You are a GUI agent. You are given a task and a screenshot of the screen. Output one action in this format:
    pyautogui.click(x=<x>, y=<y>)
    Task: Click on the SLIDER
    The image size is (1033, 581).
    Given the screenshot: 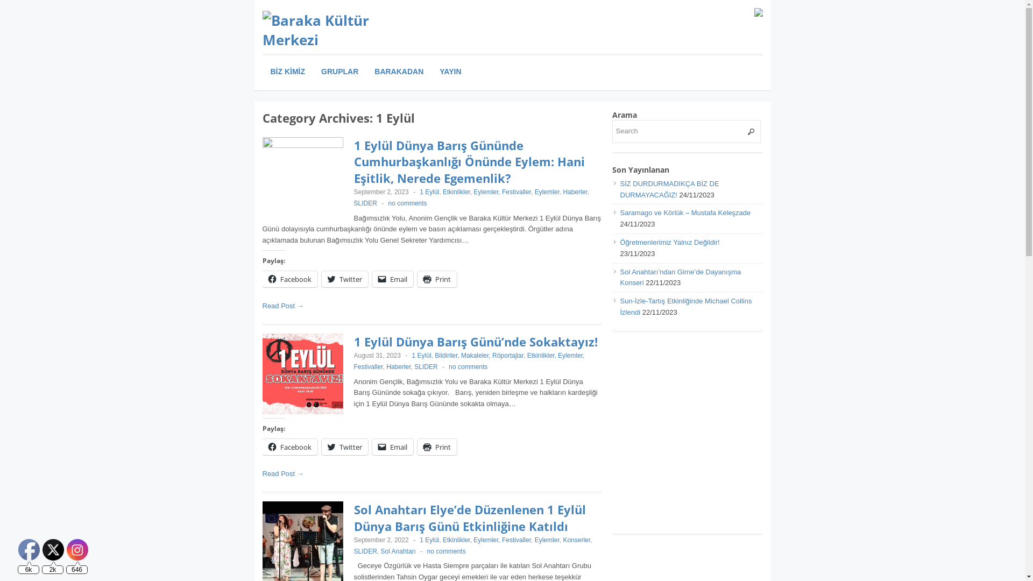 What is the action you would take?
    pyautogui.click(x=366, y=203)
    